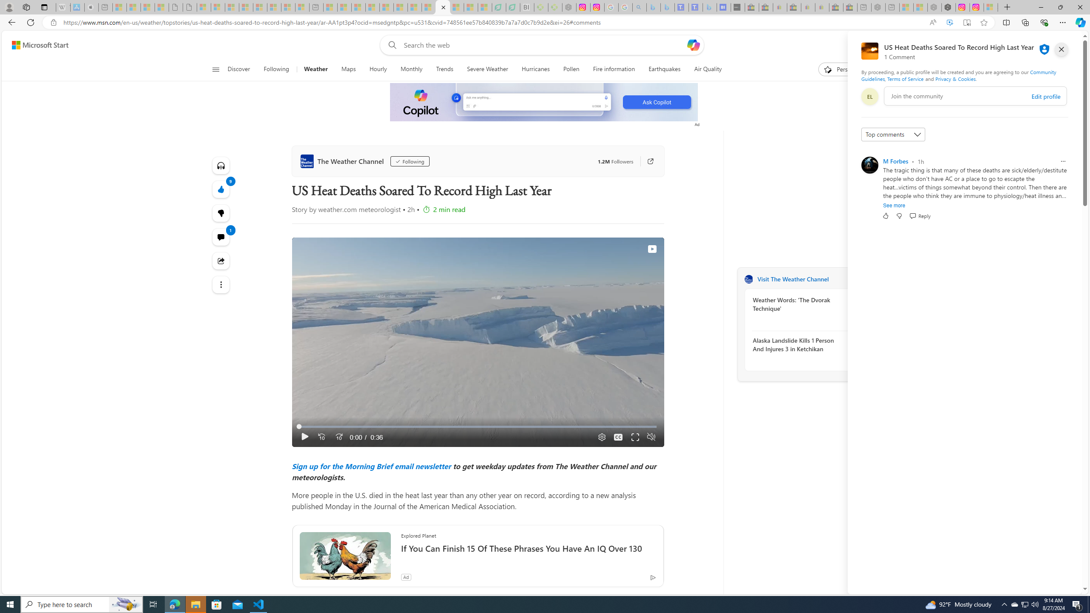 The width and height of the screenshot is (1090, 613). I want to click on Enhance video, so click(949, 23).